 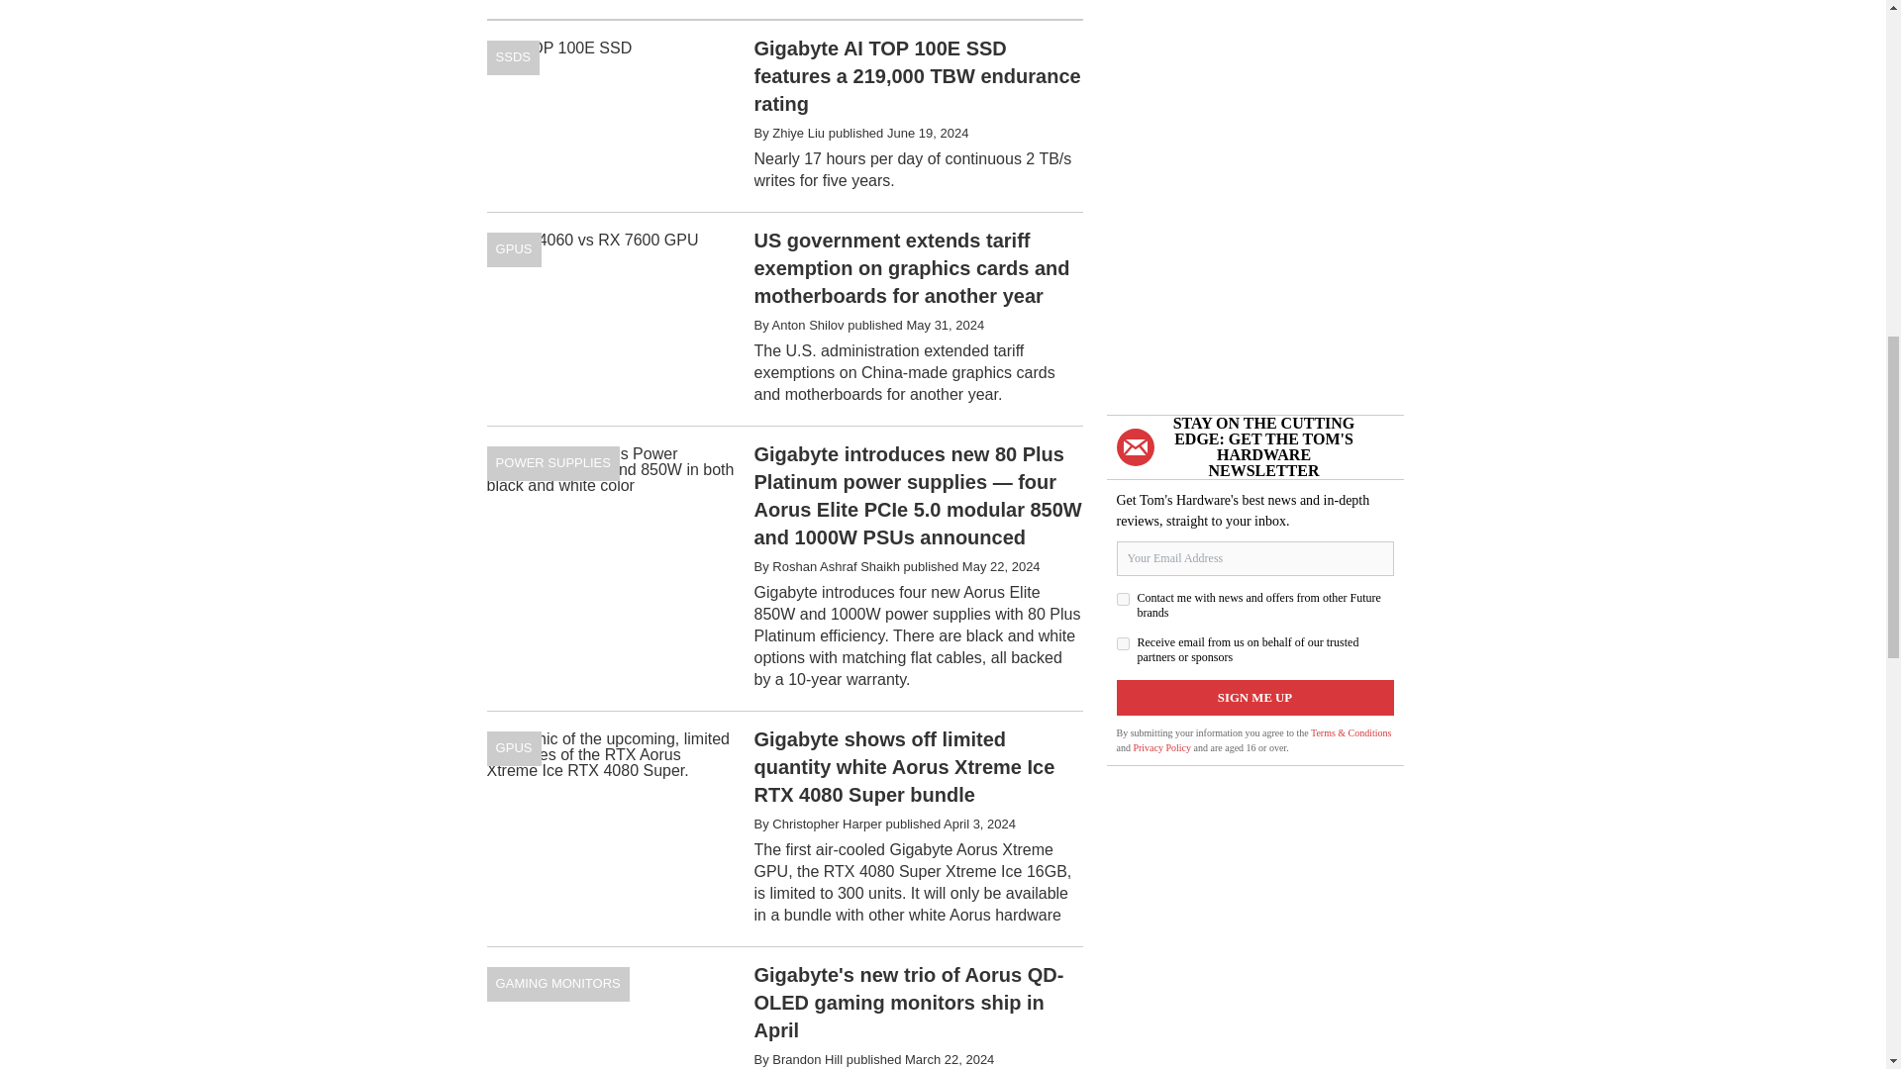 What do you see at coordinates (1255, 697) in the screenshot?
I see `Sign me up` at bounding box center [1255, 697].